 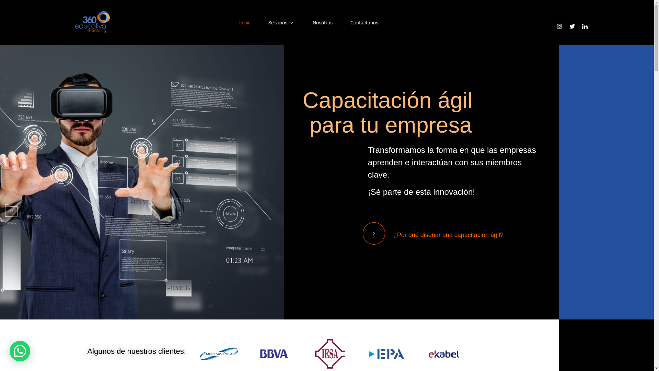 I want to click on Nosotros, so click(x=314, y=23).